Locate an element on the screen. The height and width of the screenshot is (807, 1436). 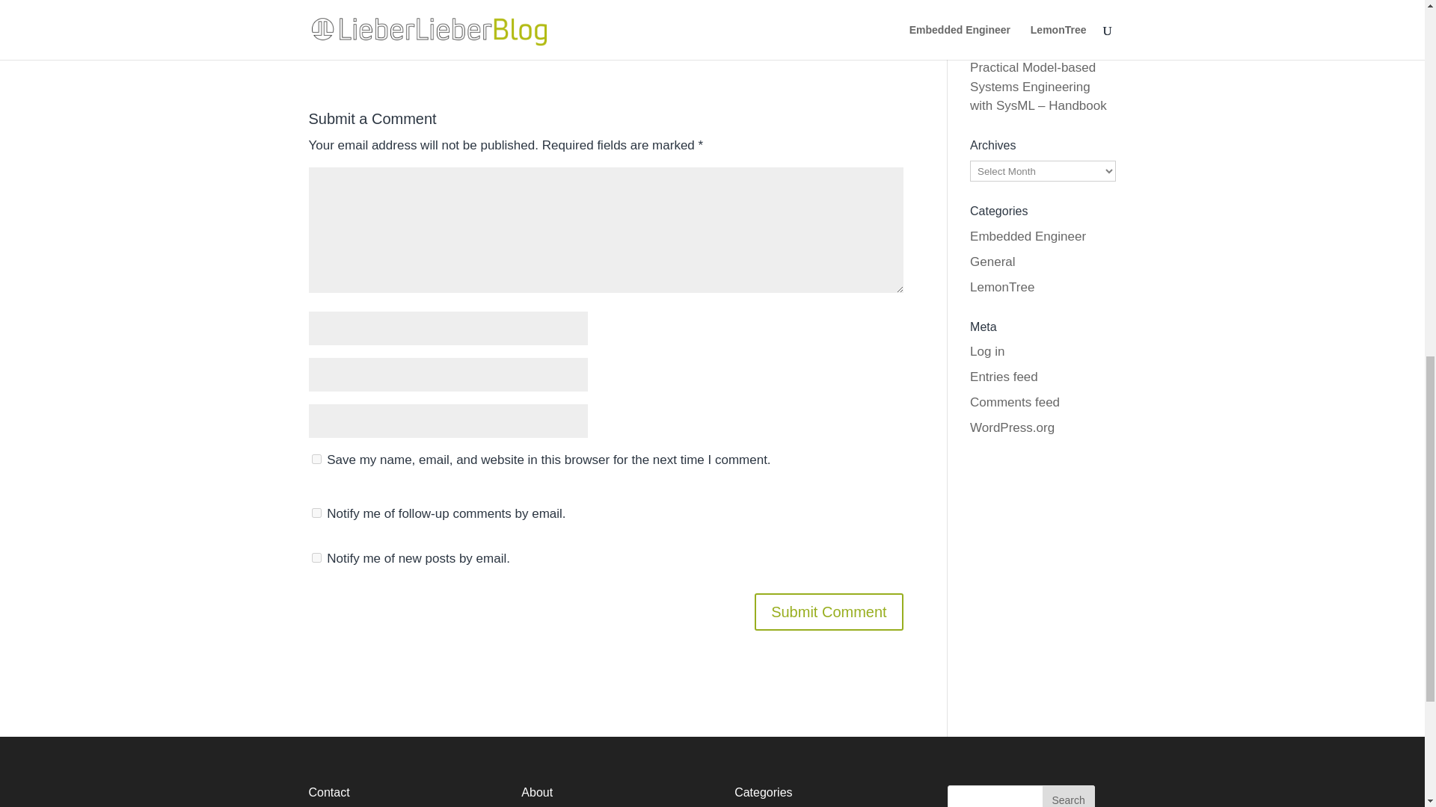
subscribe is located at coordinates (316, 557).